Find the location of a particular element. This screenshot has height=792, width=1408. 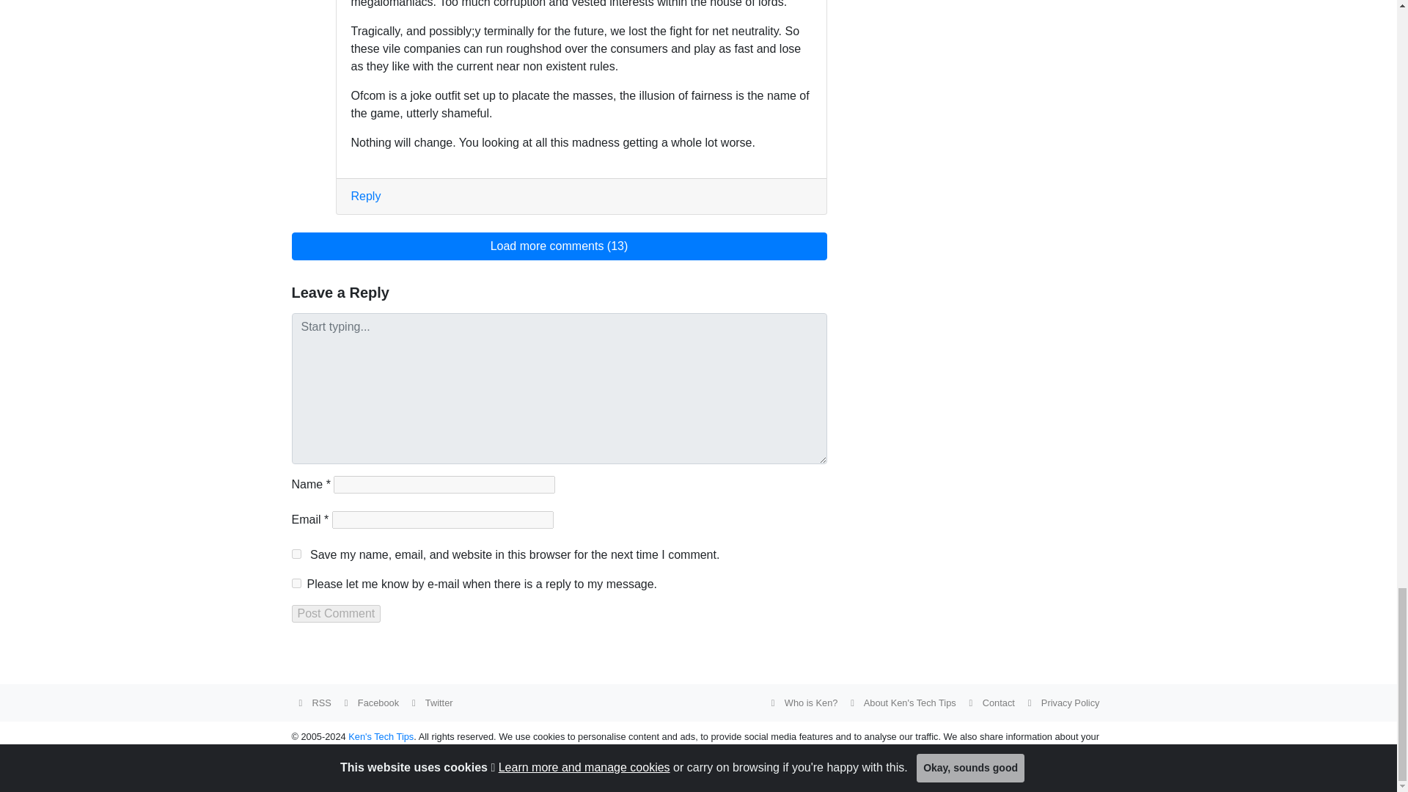

replies is located at coordinates (296, 584).